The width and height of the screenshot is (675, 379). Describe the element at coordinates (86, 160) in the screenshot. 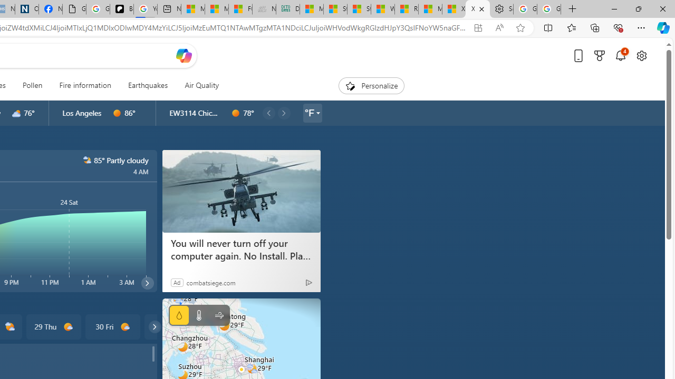

I see `n2000` at that location.